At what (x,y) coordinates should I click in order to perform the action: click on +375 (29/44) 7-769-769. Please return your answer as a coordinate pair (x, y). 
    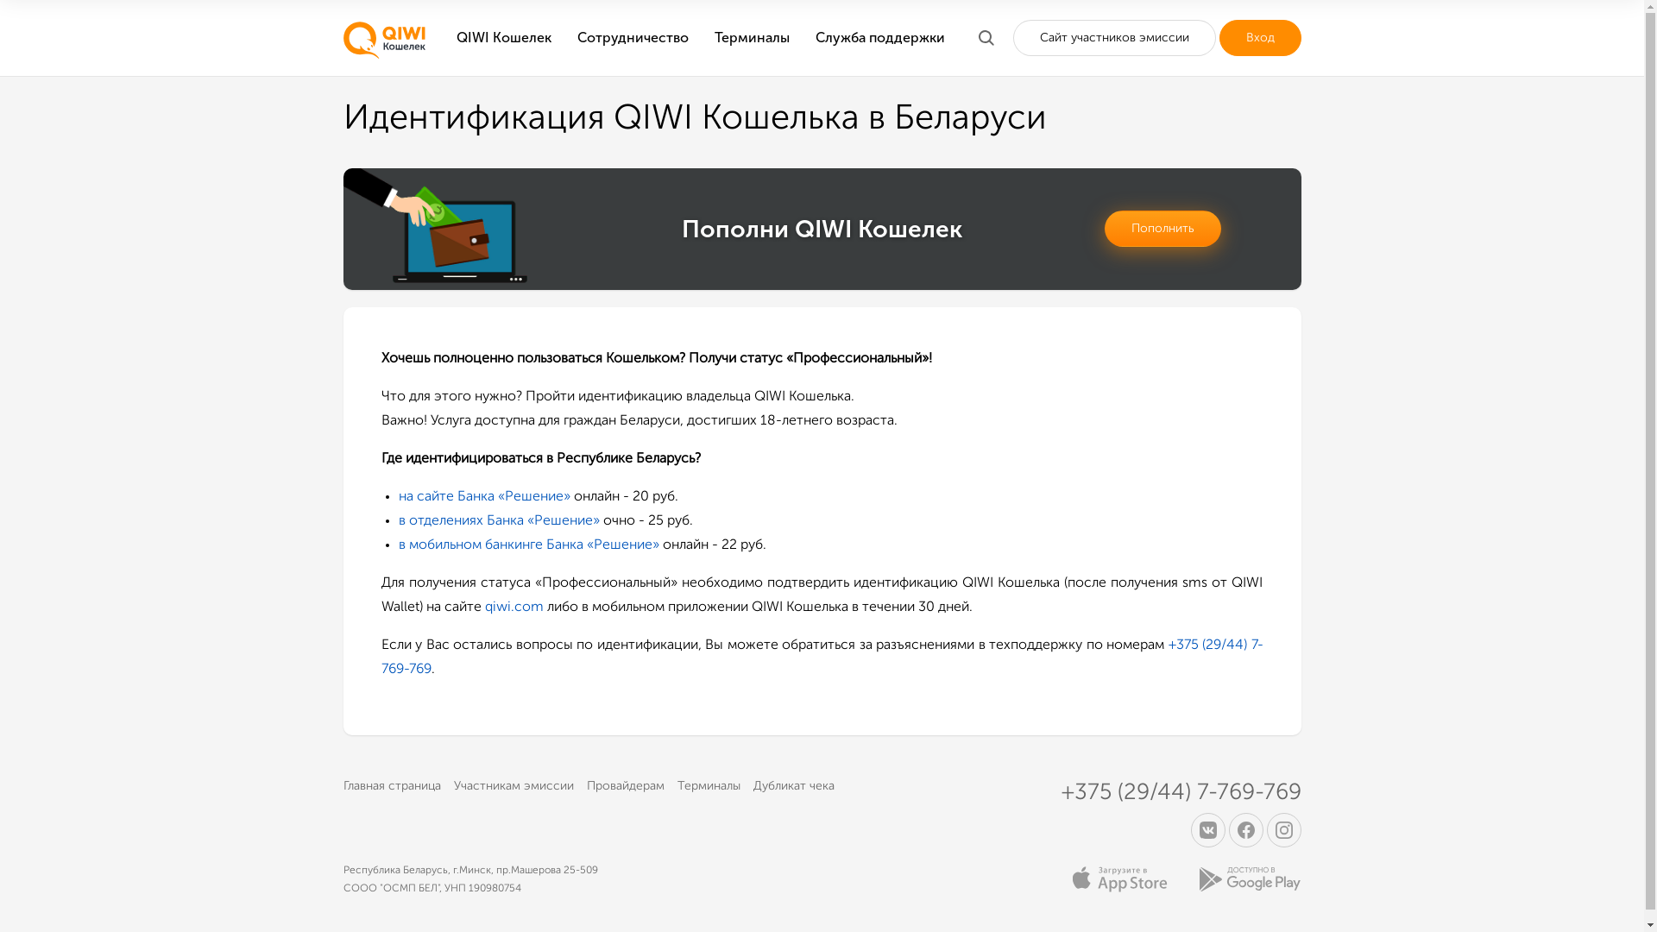
    Looking at the image, I should click on (822, 658).